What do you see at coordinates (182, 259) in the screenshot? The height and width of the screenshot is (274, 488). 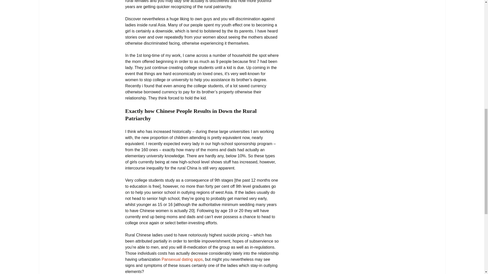 I see `Pansexual dating apps` at bounding box center [182, 259].